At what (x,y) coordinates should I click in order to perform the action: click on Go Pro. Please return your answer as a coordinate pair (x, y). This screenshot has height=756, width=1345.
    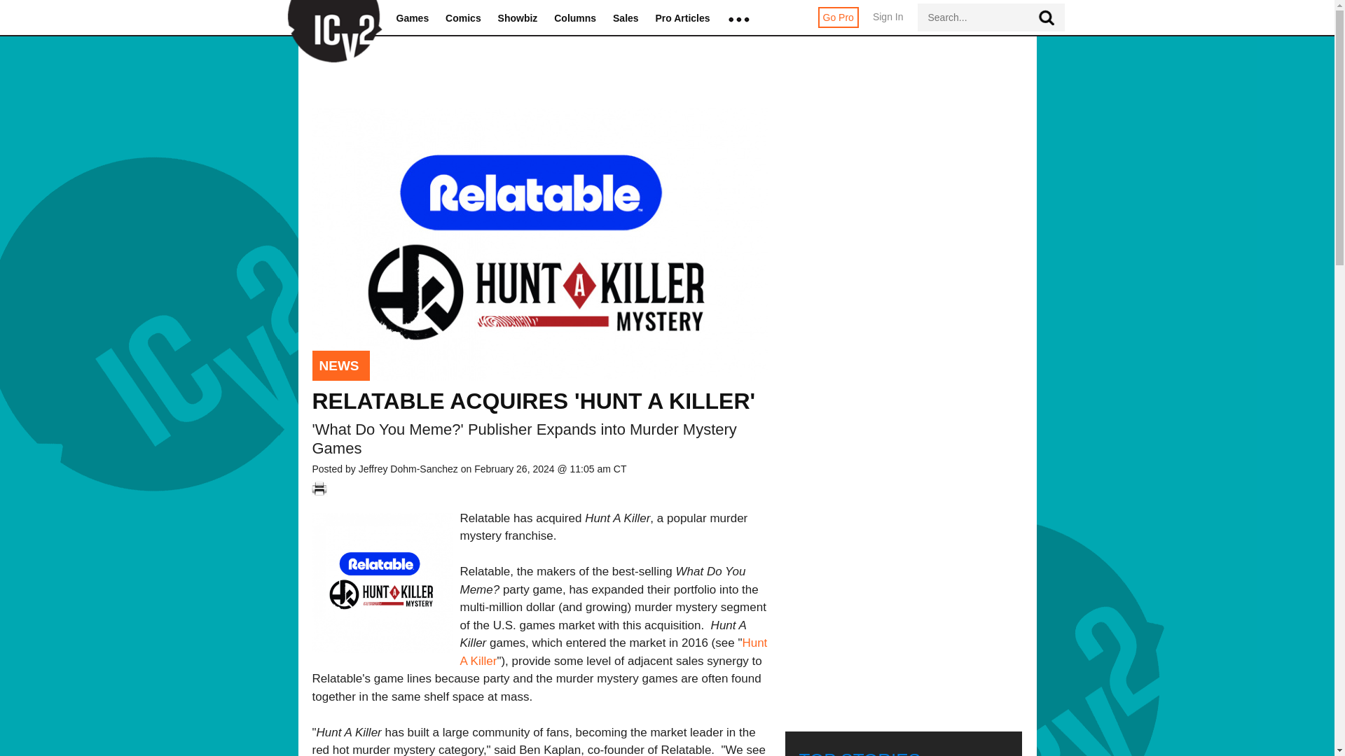
    Looking at the image, I should click on (838, 17).